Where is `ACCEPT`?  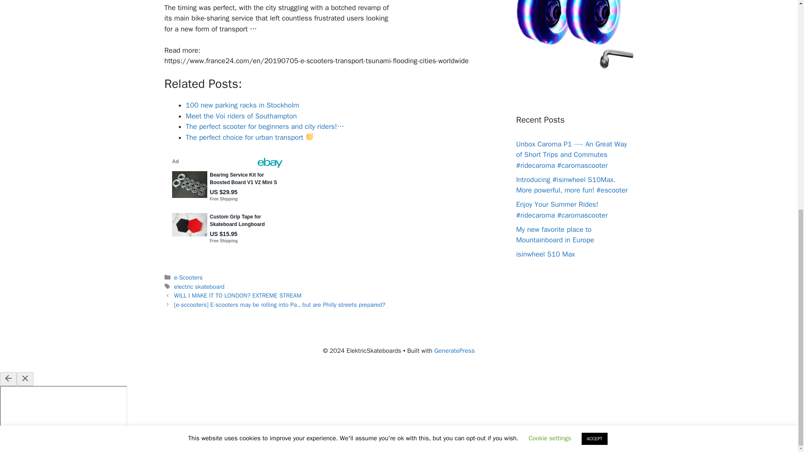 ACCEPT is located at coordinates (595, 49).